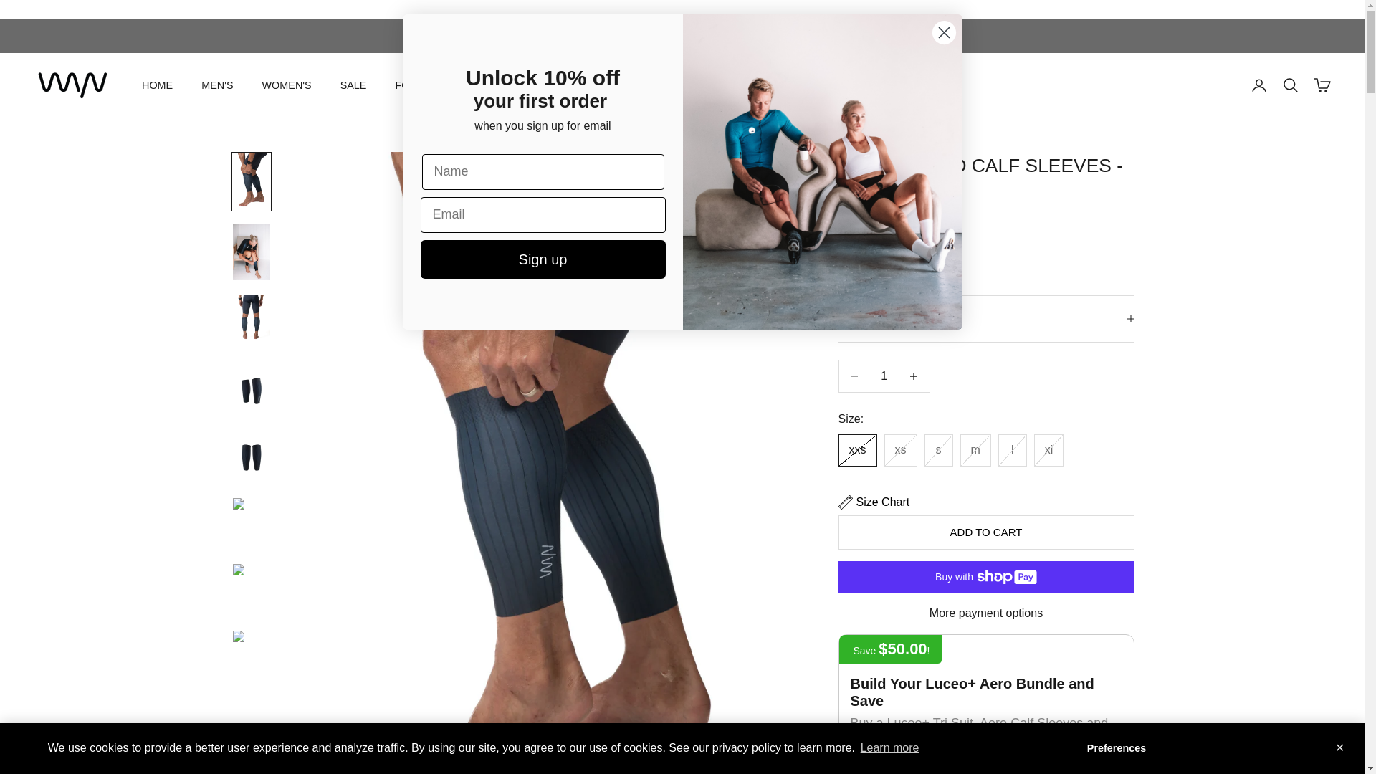 The width and height of the screenshot is (1376, 774). Describe the element at coordinates (889, 748) in the screenshot. I see `Learn more` at that location.